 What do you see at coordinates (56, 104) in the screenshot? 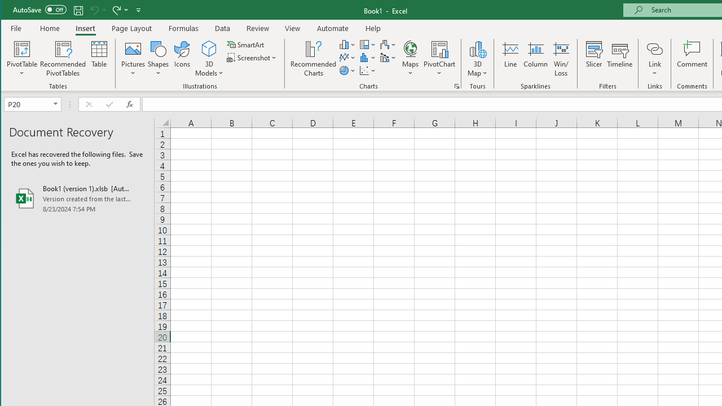
I see `Open` at bounding box center [56, 104].